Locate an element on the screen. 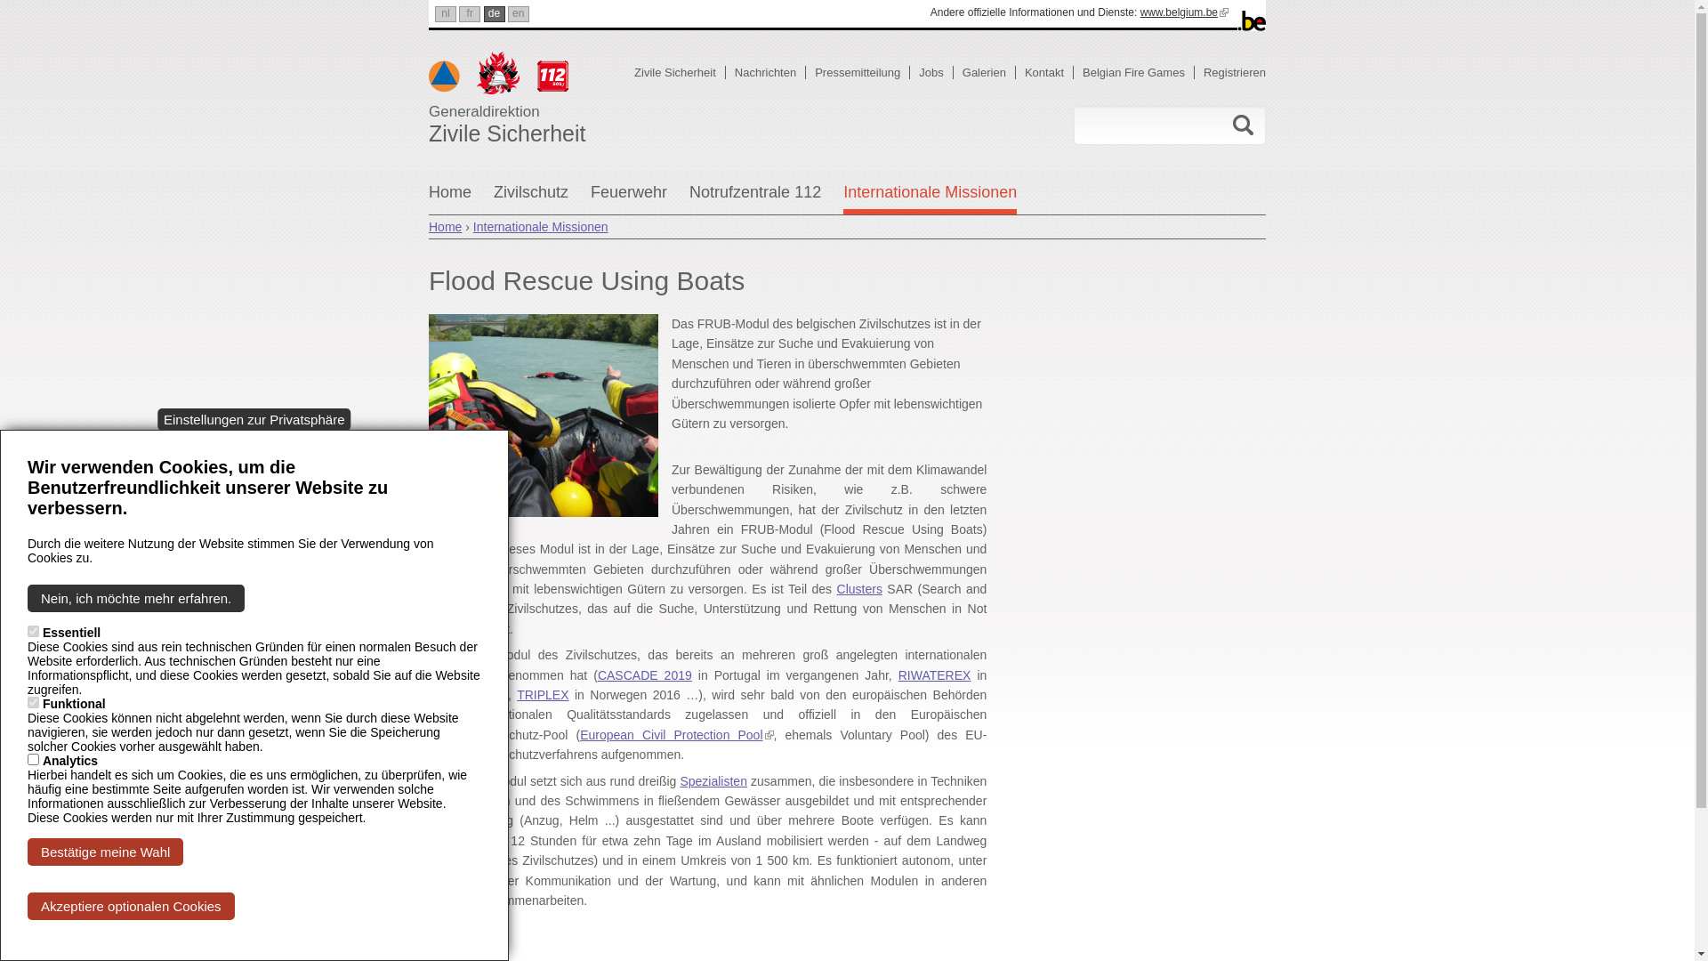 The width and height of the screenshot is (1708, 961). Nachrichten is located at coordinates (770, 73).